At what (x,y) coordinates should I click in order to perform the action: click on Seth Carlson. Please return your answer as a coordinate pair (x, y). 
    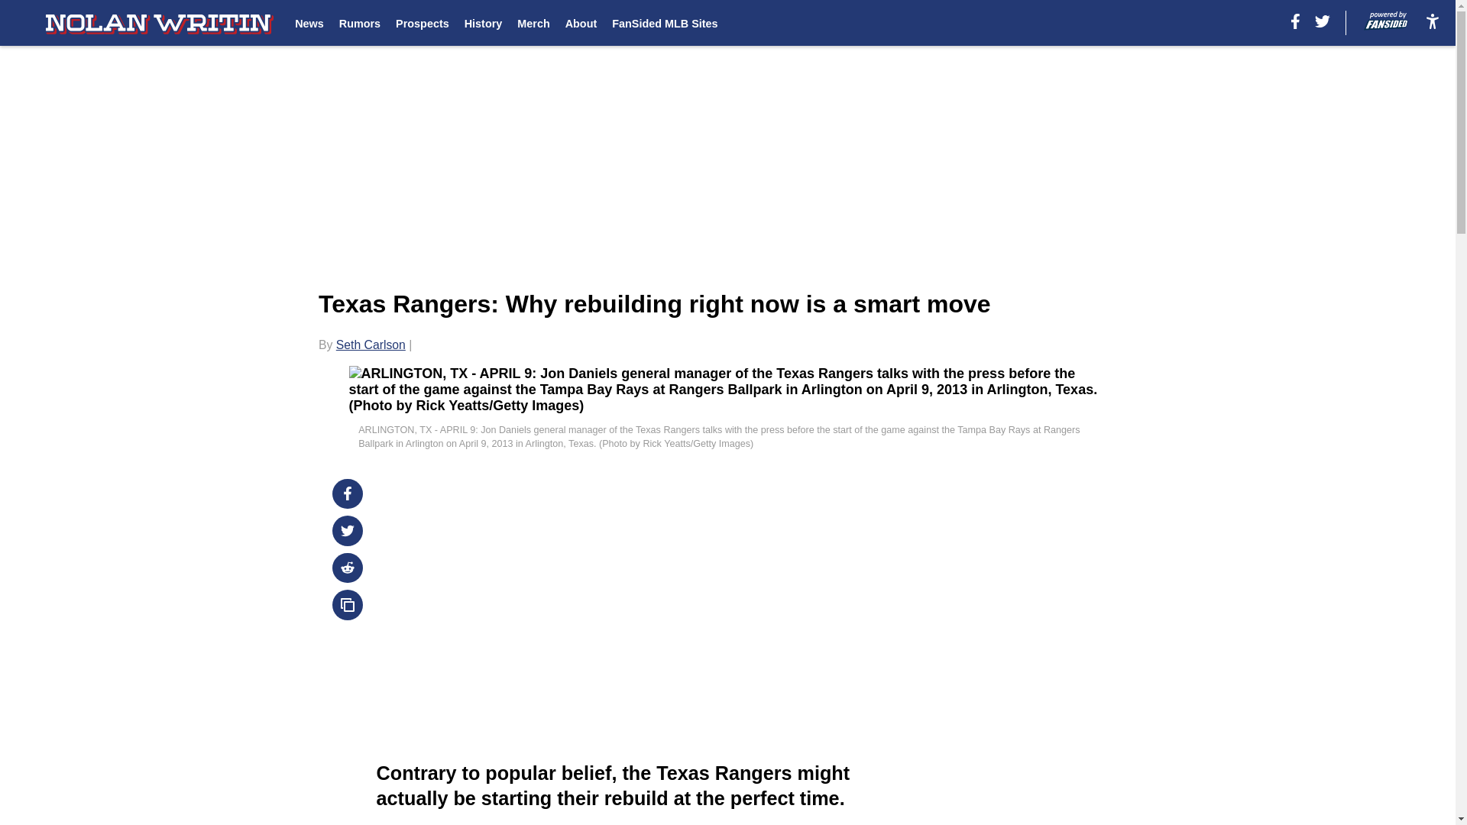
    Looking at the image, I should click on (371, 345).